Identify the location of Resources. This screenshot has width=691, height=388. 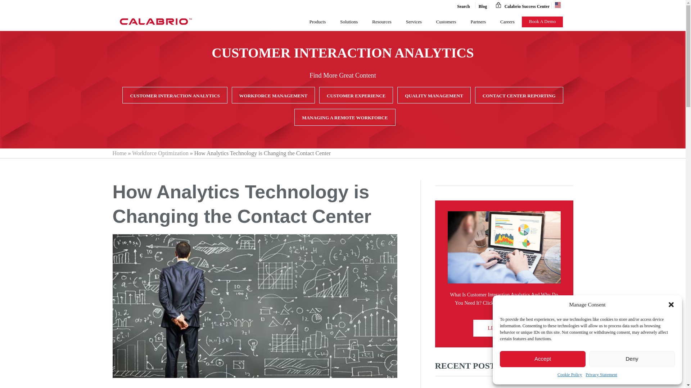
(381, 22).